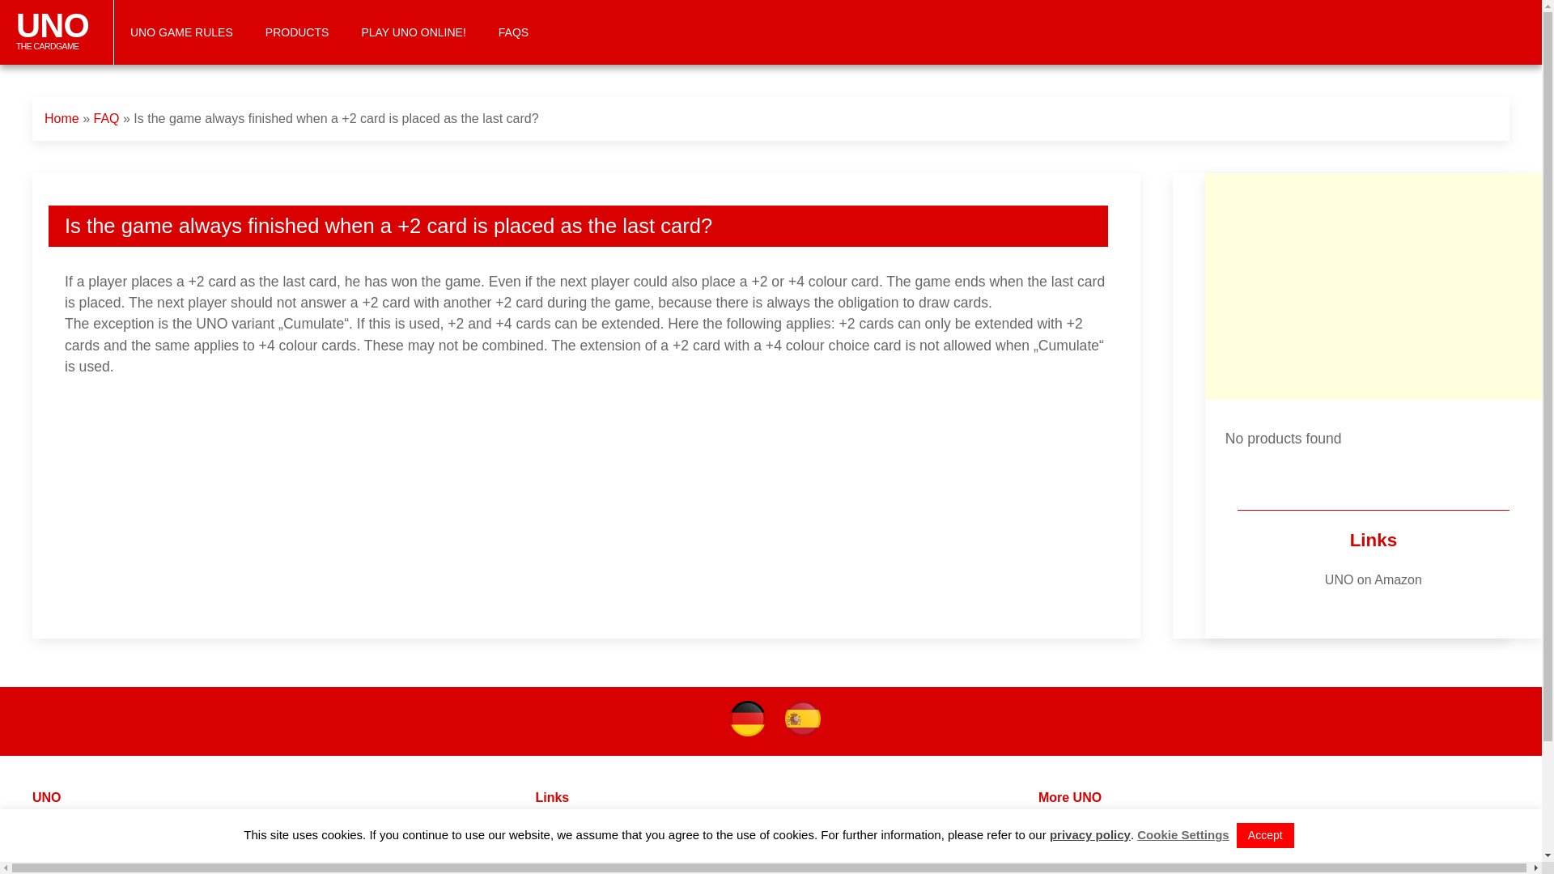  Describe the element at coordinates (81, 825) in the screenshot. I see `PRODUCTS` at that location.